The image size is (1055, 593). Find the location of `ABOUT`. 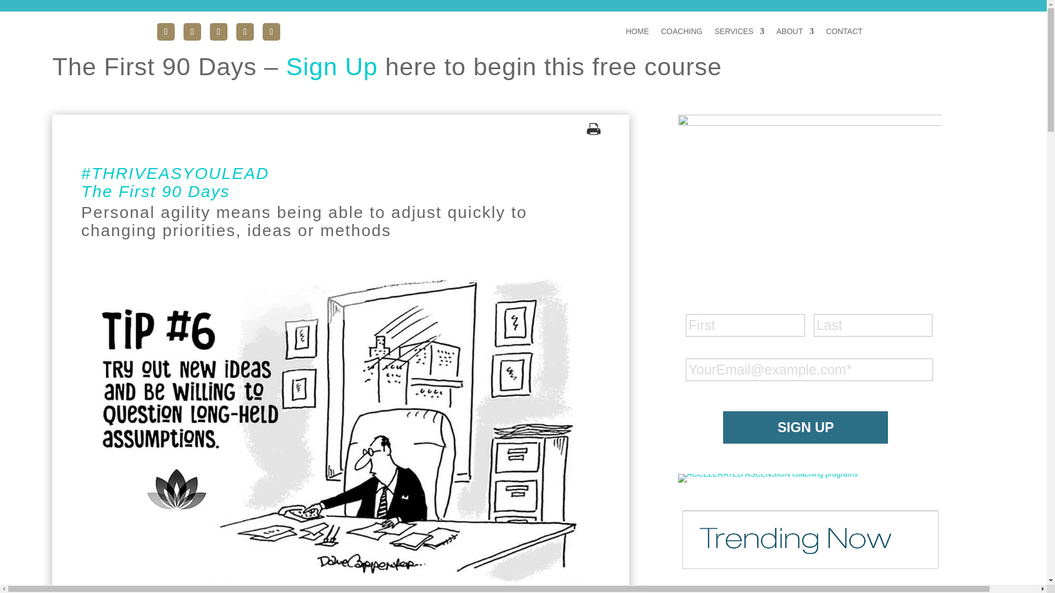

ABOUT is located at coordinates (795, 33).